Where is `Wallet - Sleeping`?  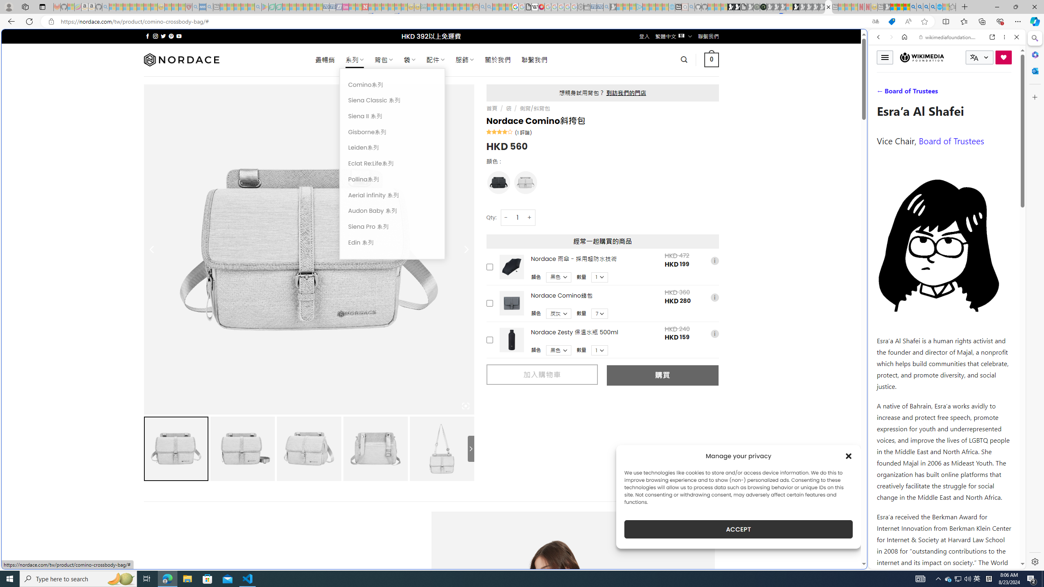
Wallet - Sleeping is located at coordinates (587, 7).